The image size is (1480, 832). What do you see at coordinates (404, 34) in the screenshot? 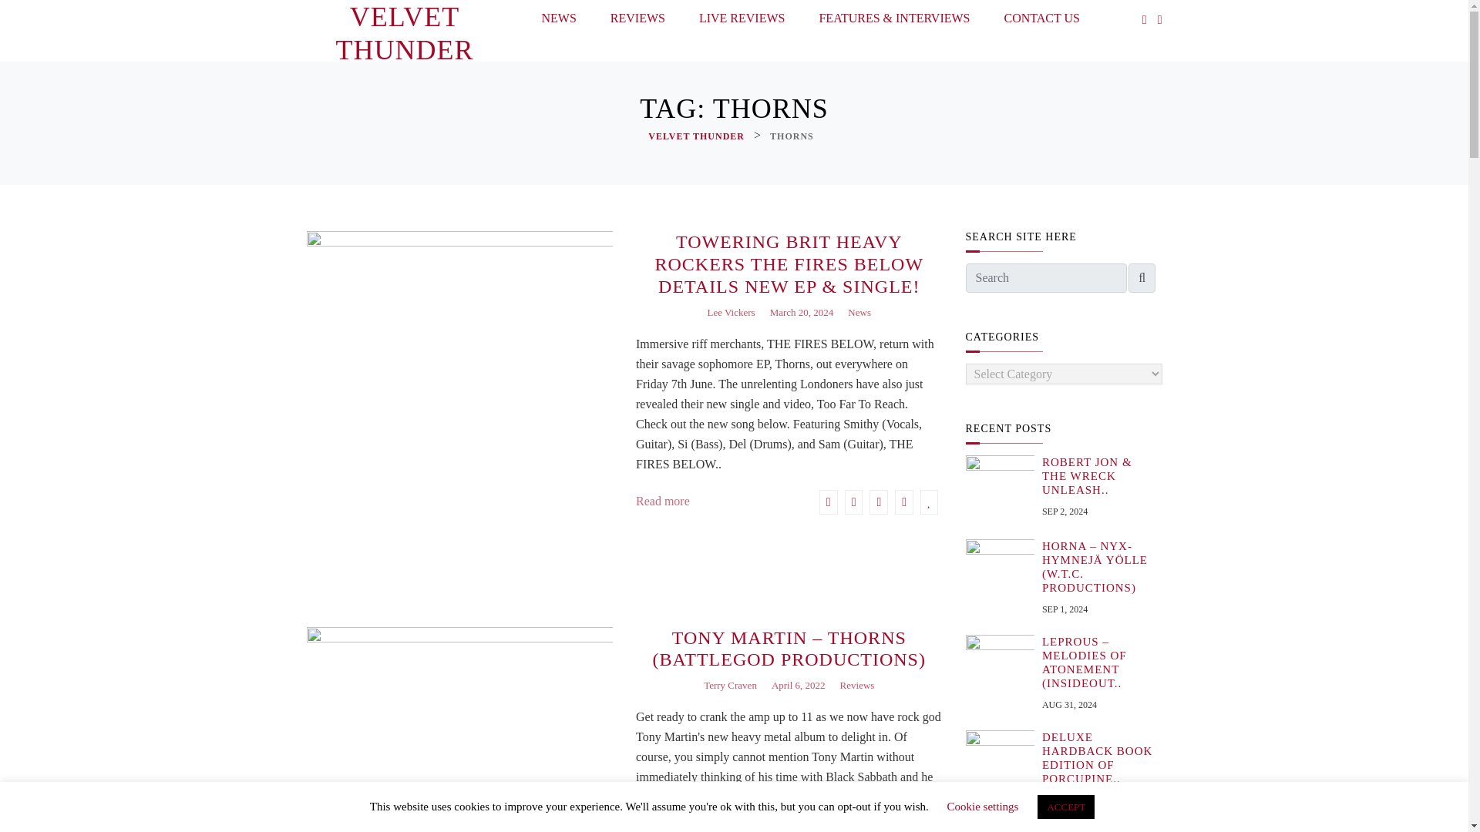
I see `VELVET THUNDER` at bounding box center [404, 34].